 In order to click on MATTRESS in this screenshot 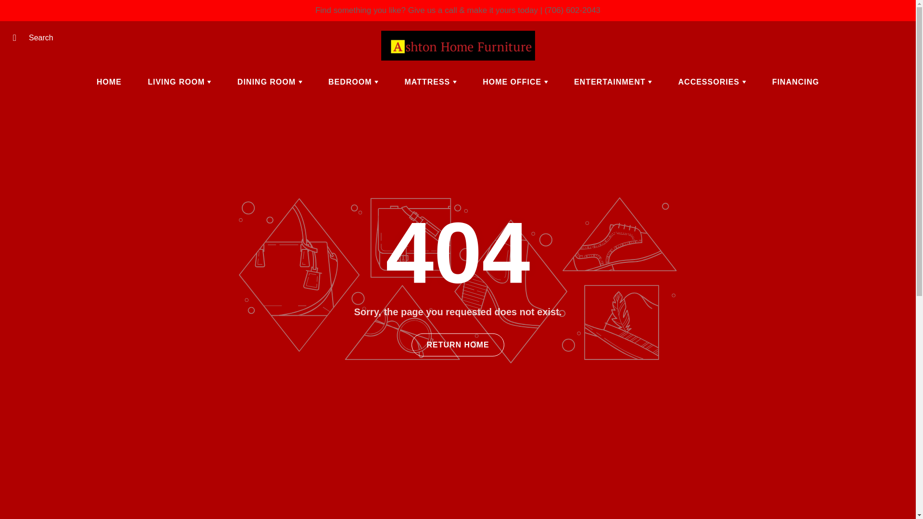, I will do `click(430, 82)`.